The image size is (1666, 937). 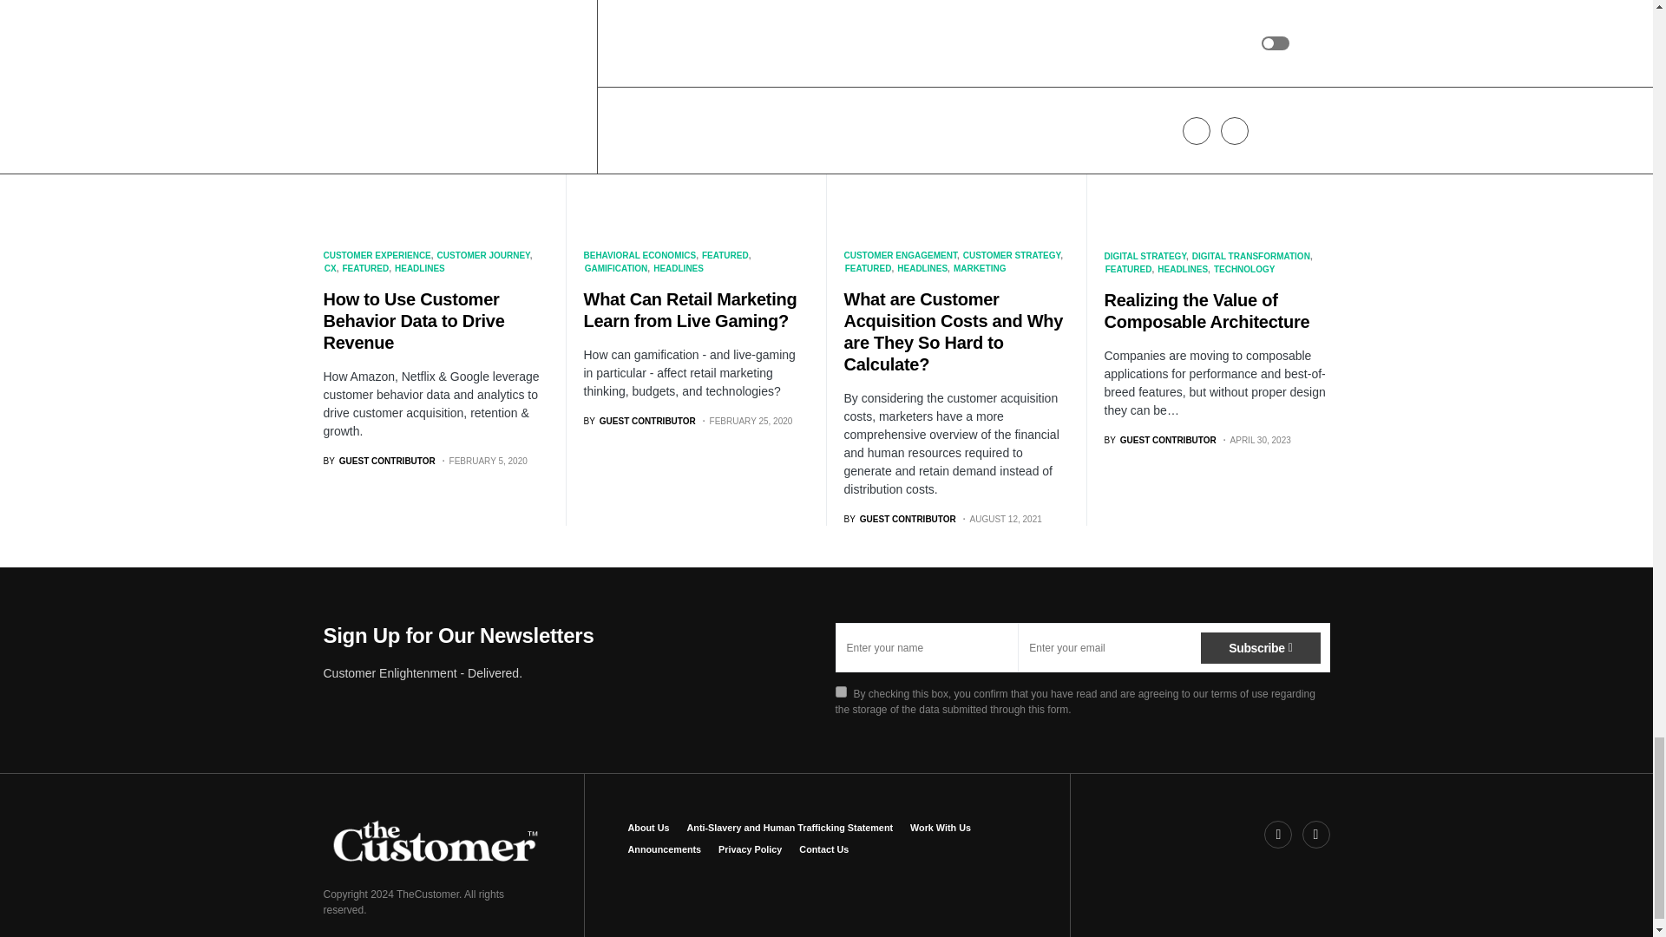 What do you see at coordinates (639, 421) in the screenshot?
I see `View all posts by Guest Contributor` at bounding box center [639, 421].